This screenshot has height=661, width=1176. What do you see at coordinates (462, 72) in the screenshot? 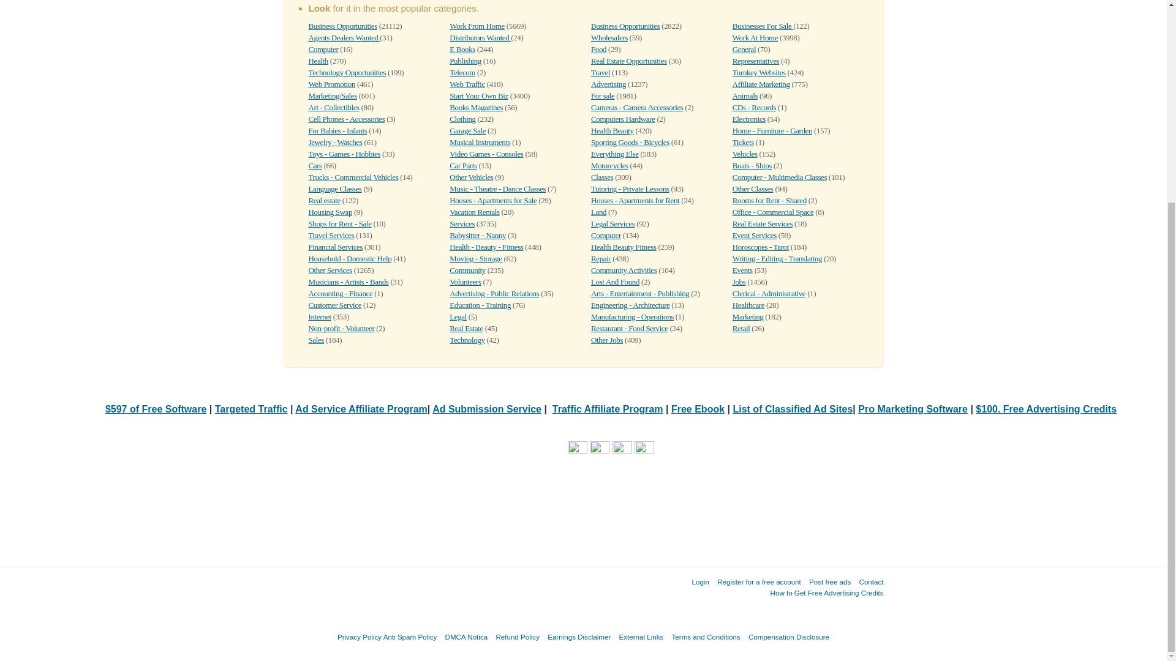
I see `Telecom` at bounding box center [462, 72].